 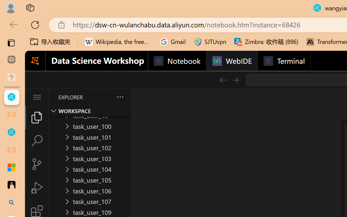 I want to click on Gmail, so click(x=173, y=42).